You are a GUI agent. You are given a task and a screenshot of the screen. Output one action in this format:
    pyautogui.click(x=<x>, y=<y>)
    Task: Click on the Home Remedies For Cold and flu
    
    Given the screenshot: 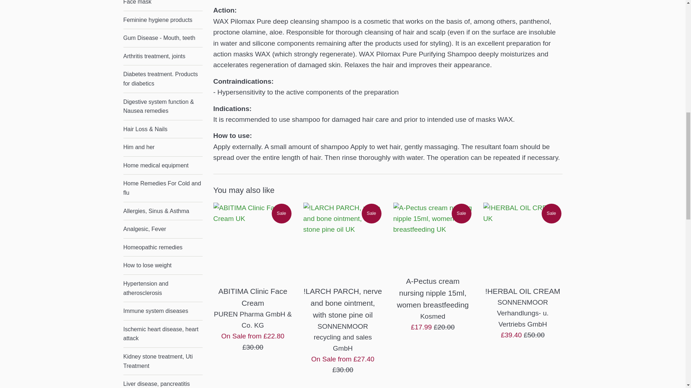 What is the action you would take?
    pyautogui.click(x=163, y=188)
    